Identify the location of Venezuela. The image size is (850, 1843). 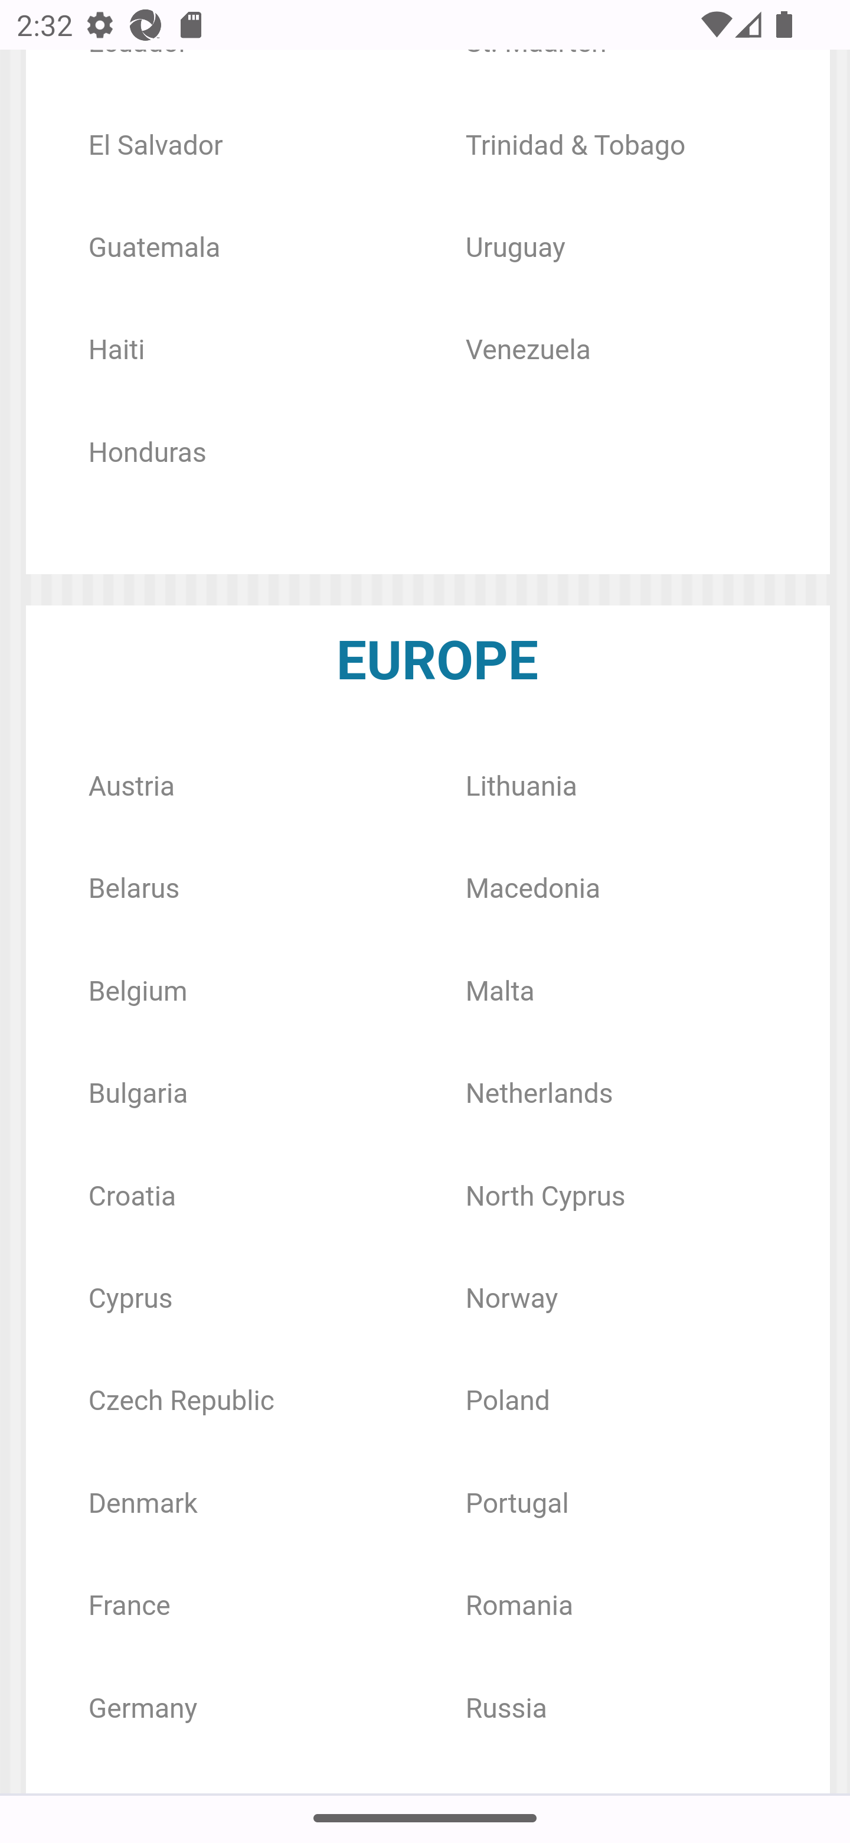
(528, 353).